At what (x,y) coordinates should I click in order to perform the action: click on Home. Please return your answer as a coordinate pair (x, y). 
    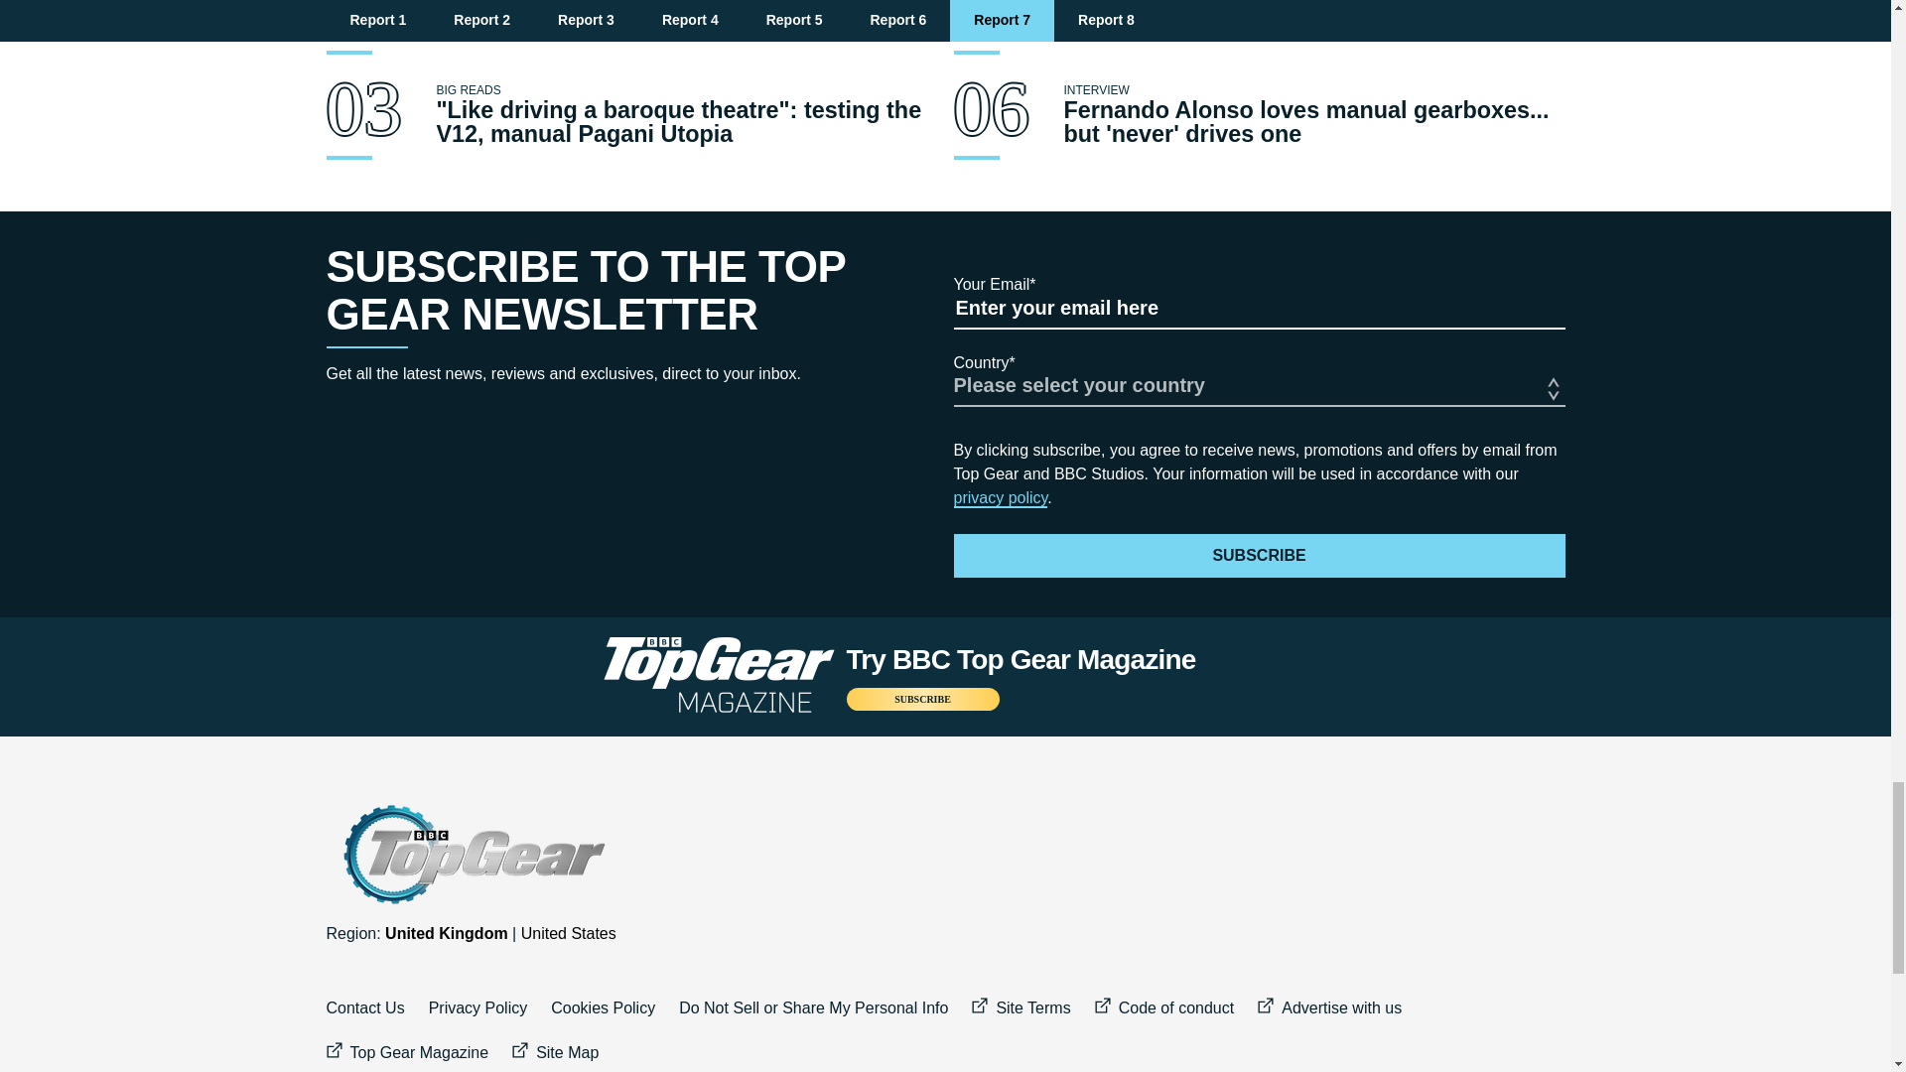
    Looking at the image, I should click on (472, 855).